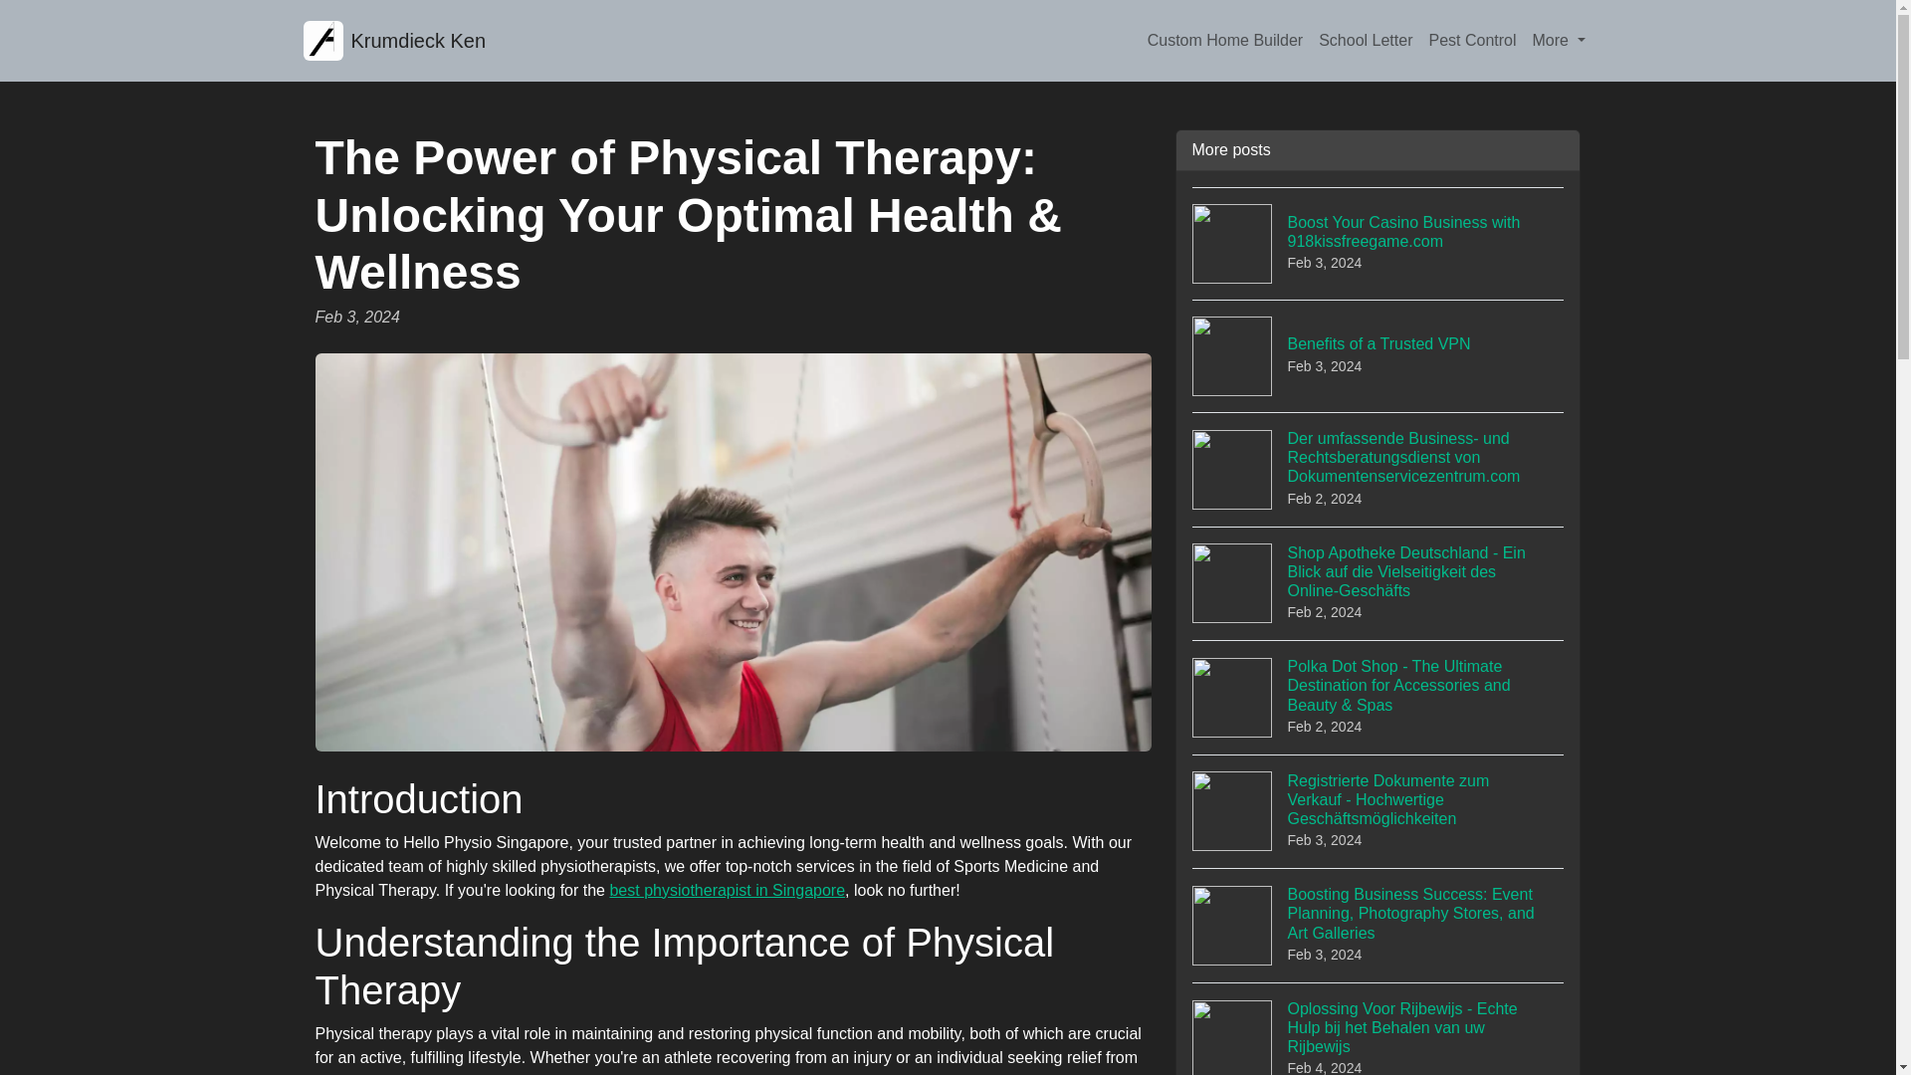 The image size is (1911, 1075). I want to click on Custom Home Builder, so click(1224, 40).